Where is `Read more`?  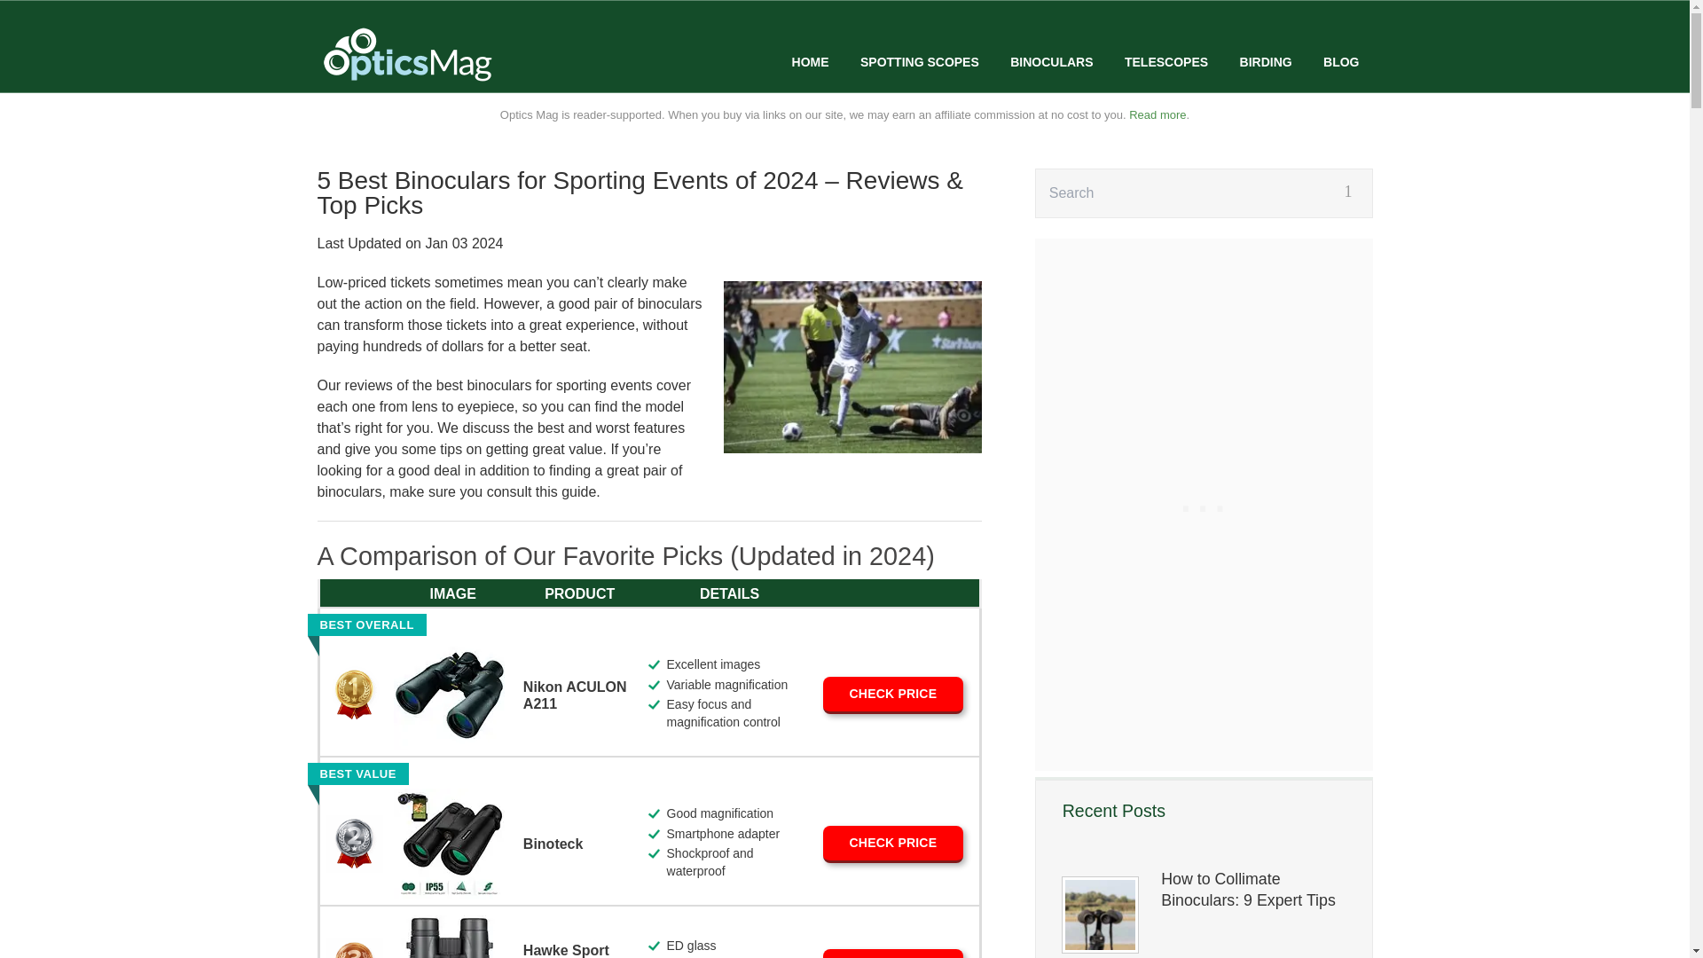 Read more is located at coordinates (1157, 115).